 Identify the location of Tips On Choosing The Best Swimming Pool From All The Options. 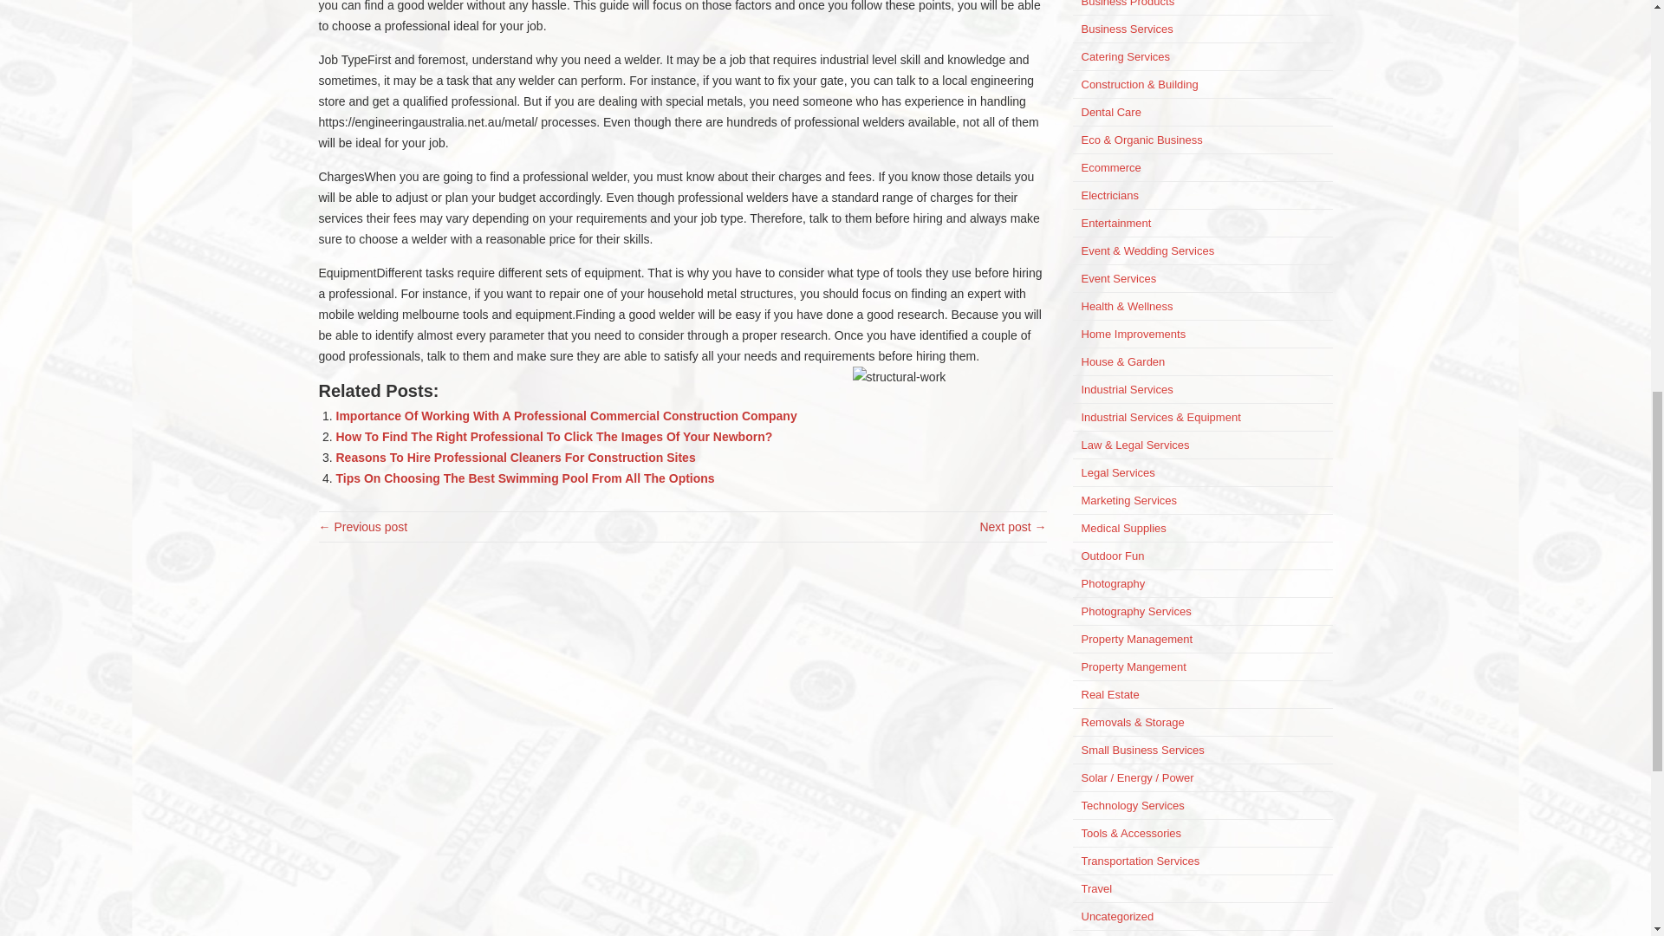
(525, 478).